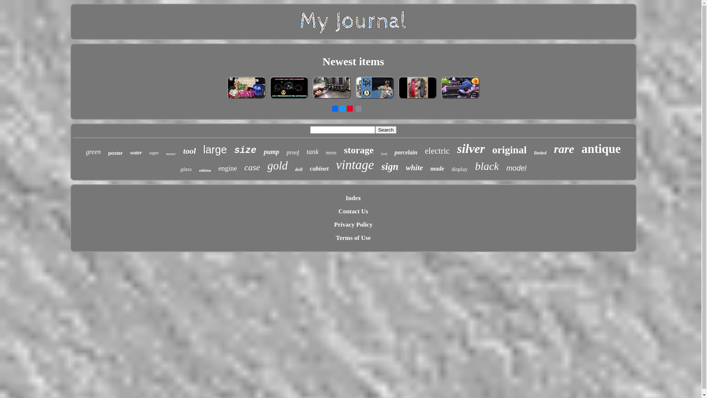 The height and width of the screenshot is (398, 707). What do you see at coordinates (190, 151) in the screenshot?
I see `tool` at bounding box center [190, 151].